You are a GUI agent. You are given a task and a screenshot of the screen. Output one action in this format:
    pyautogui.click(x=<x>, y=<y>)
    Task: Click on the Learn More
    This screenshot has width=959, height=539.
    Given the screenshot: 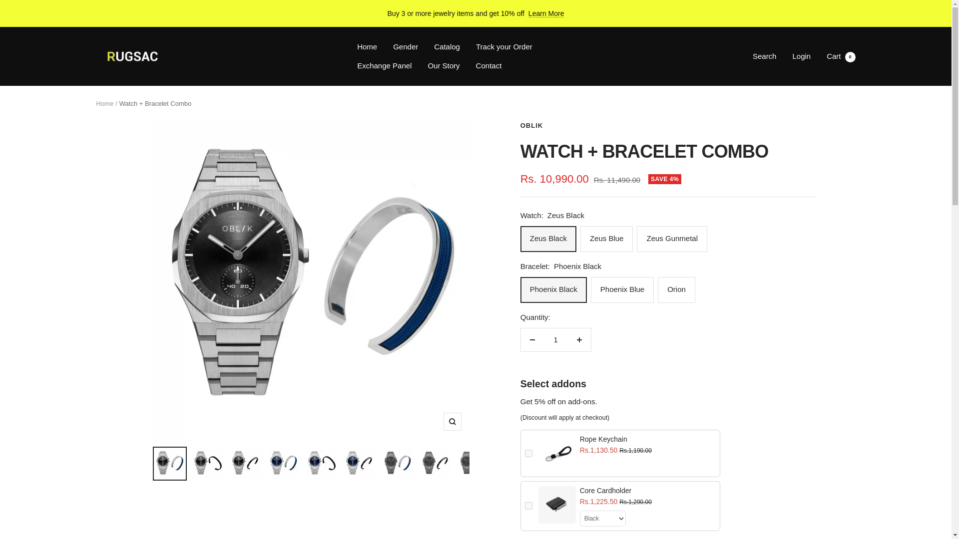 What is the action you would take?
    pyautogui.click(x=546, y=13)
    